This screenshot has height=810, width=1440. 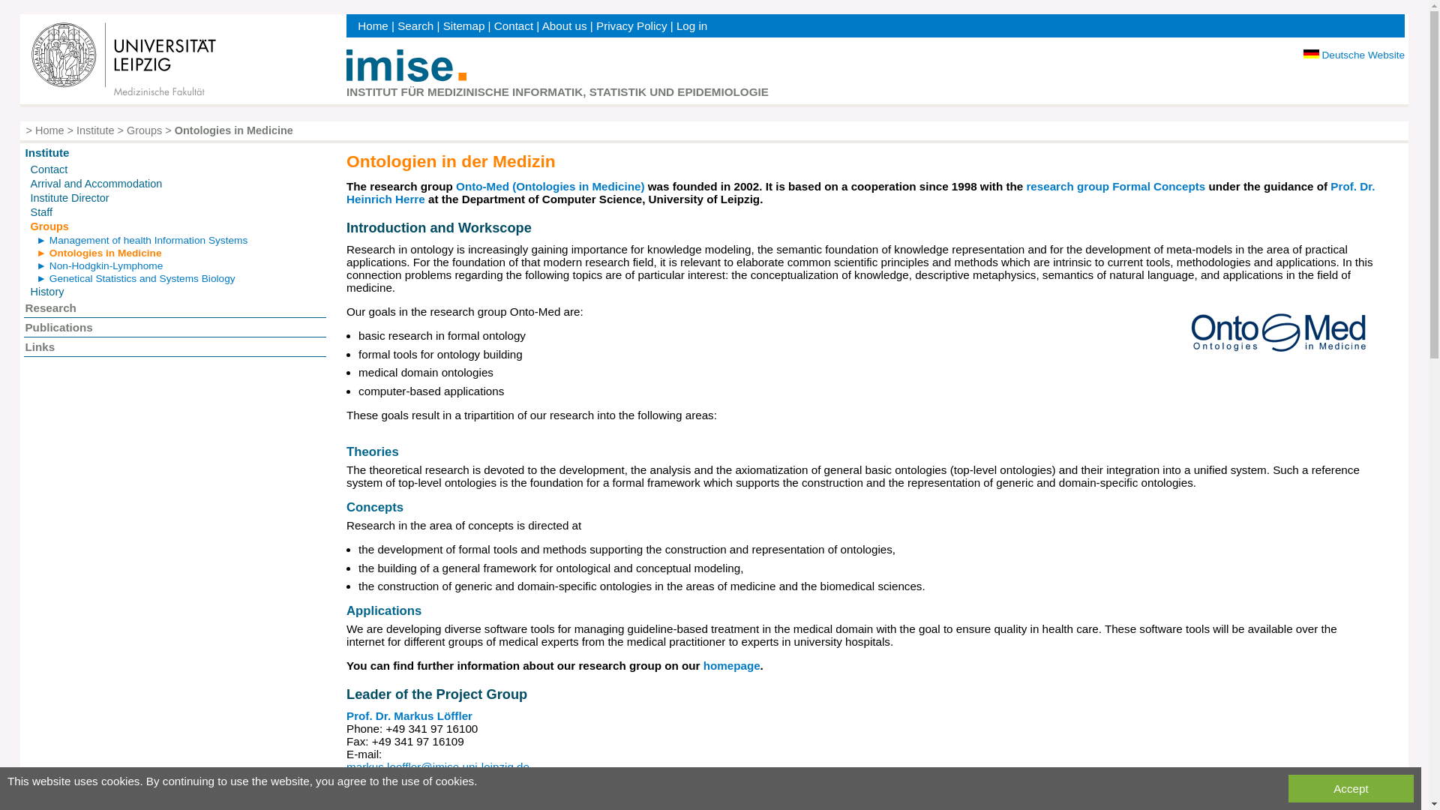 I want to click on Institute, so click(x=95, y=130).